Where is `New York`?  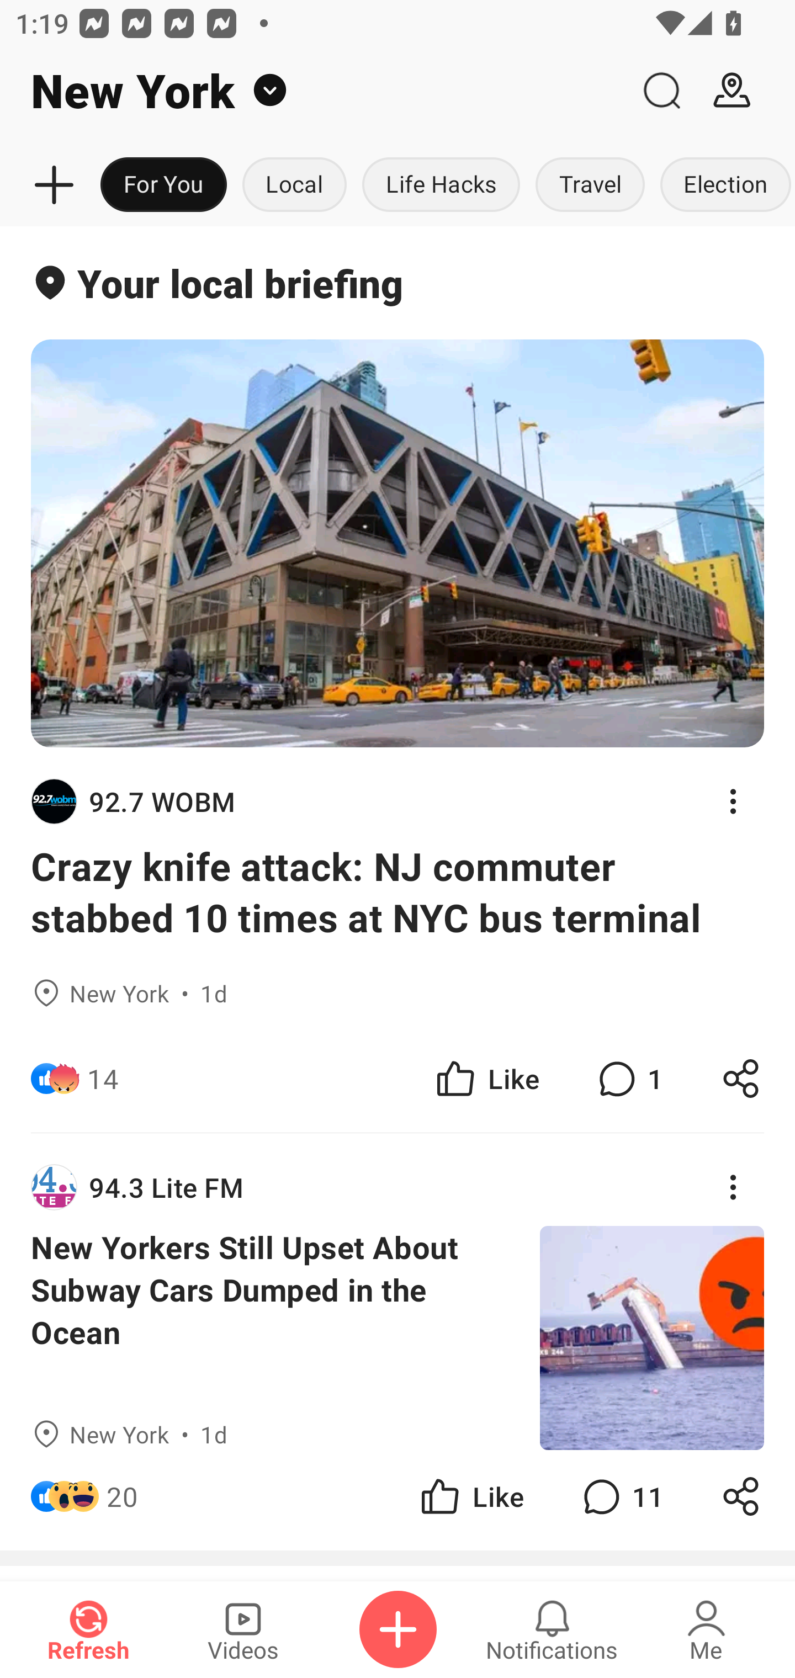
New York is located at coordinates (313, 91).